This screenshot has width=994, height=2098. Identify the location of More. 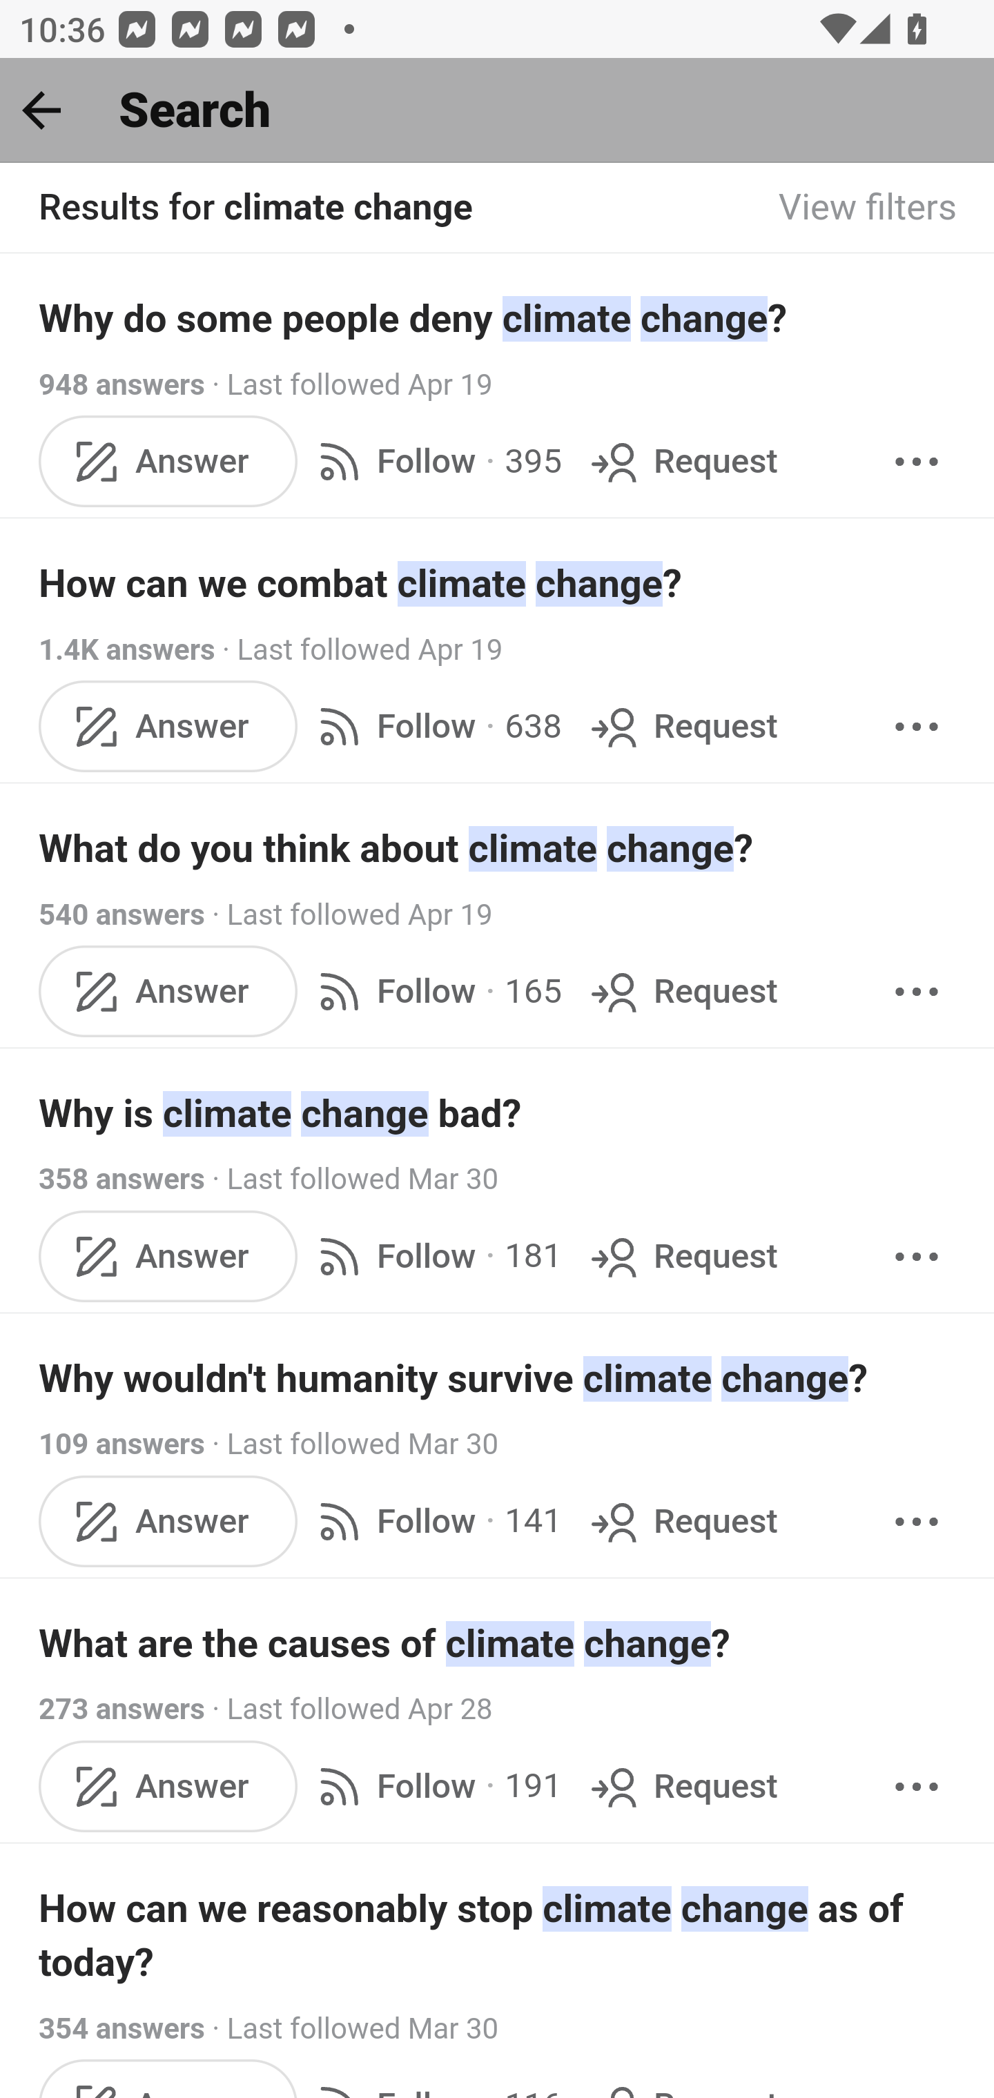
(917, 1786).